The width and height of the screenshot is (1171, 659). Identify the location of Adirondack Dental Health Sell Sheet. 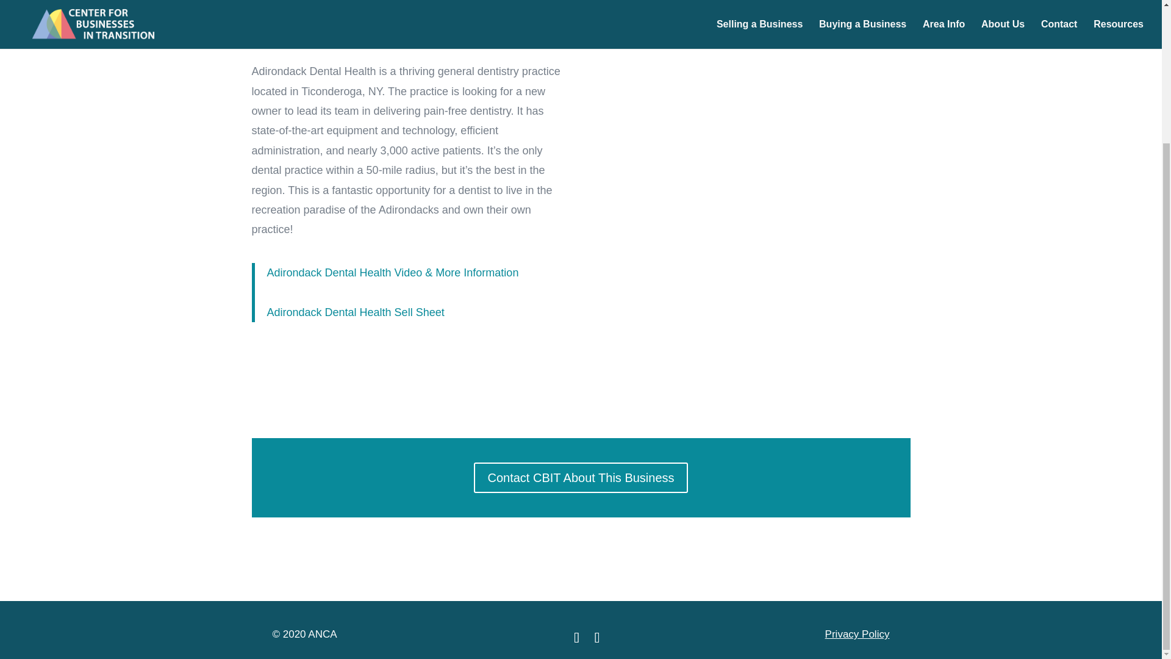
(356, 312).